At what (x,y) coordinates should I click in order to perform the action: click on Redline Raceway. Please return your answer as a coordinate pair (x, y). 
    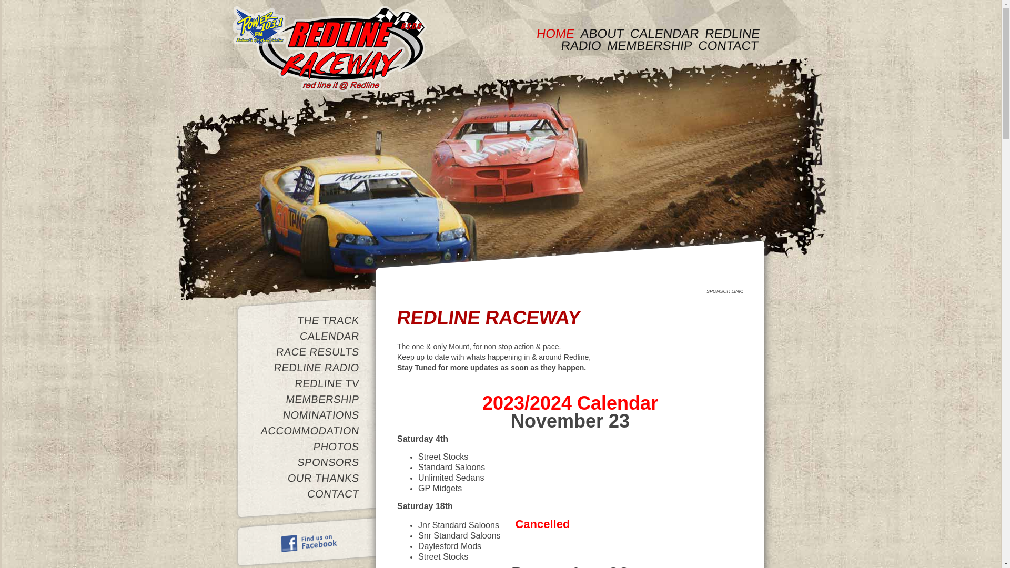
    Looking at the image, I should click on (330, 49).